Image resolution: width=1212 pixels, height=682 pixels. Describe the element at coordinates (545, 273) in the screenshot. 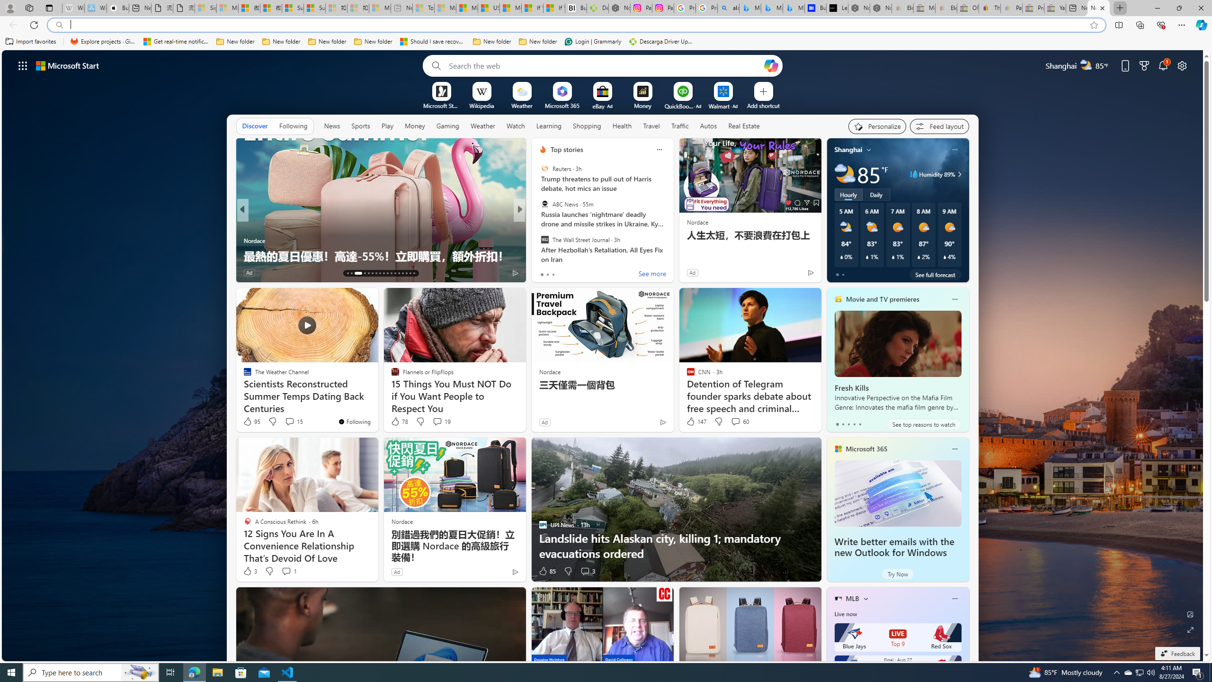

I see `186 Like` at that location.